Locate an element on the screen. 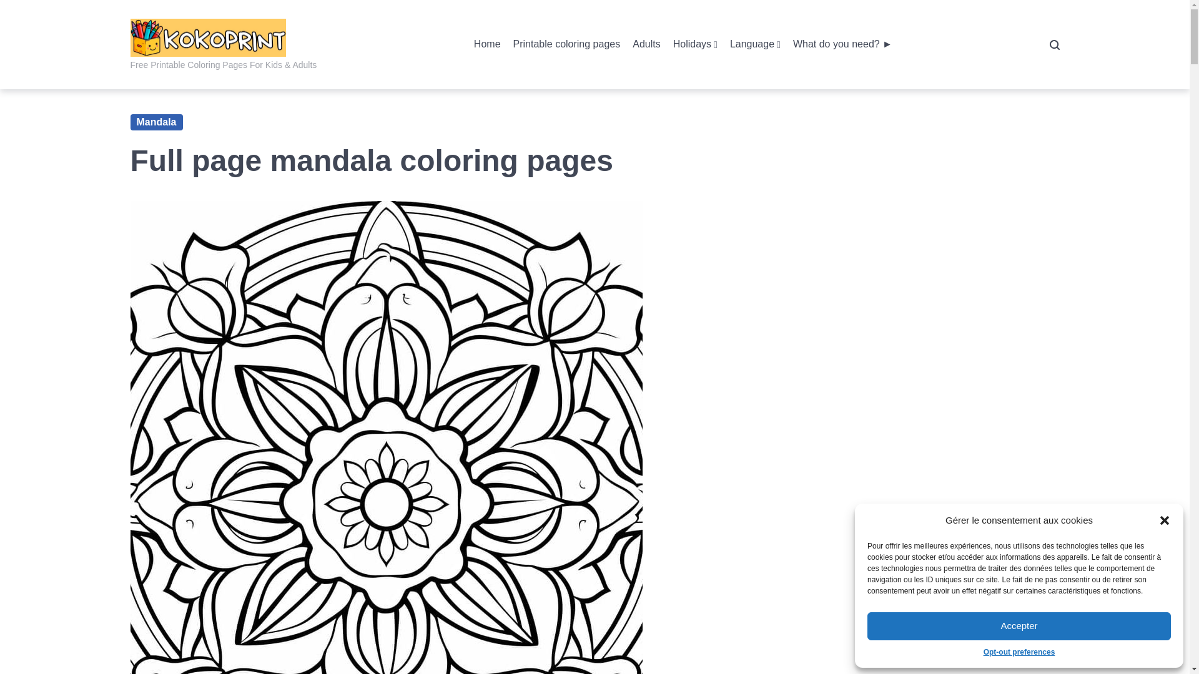 This screenshot has width=1199, height=674. Holidays is located at coordinates (694, 45).